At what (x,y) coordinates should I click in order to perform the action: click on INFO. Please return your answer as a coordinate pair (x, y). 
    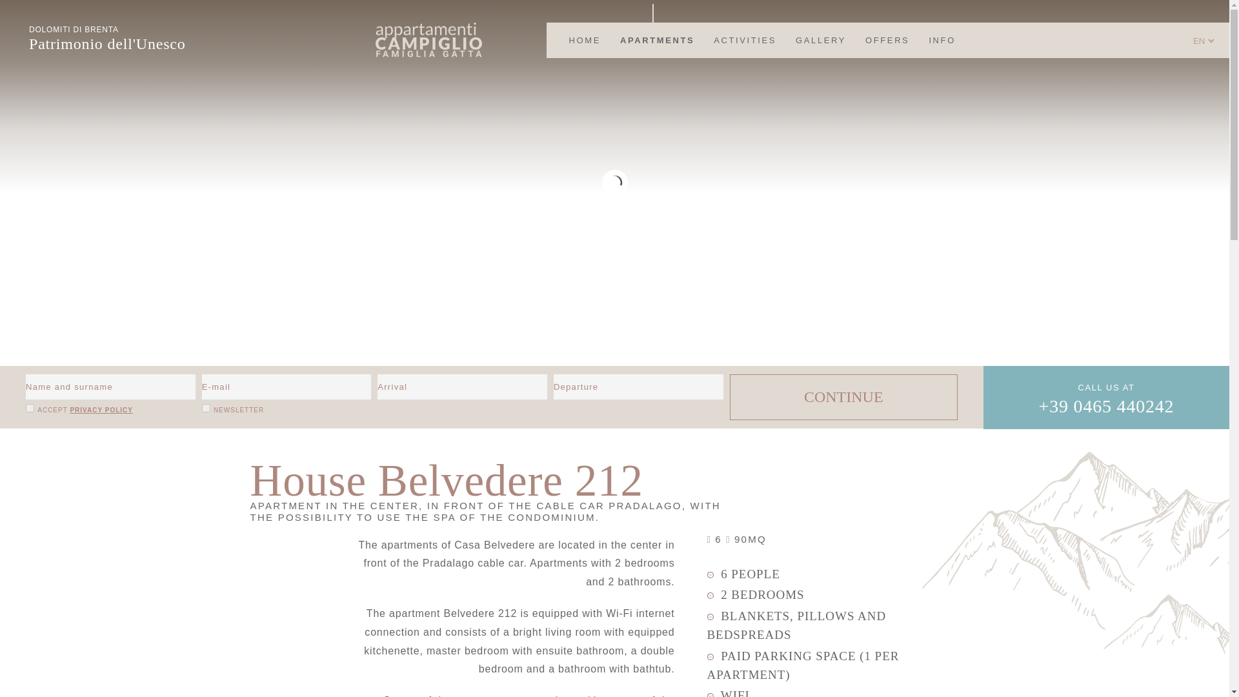
    Looking at the image, I should click on (942, 40).